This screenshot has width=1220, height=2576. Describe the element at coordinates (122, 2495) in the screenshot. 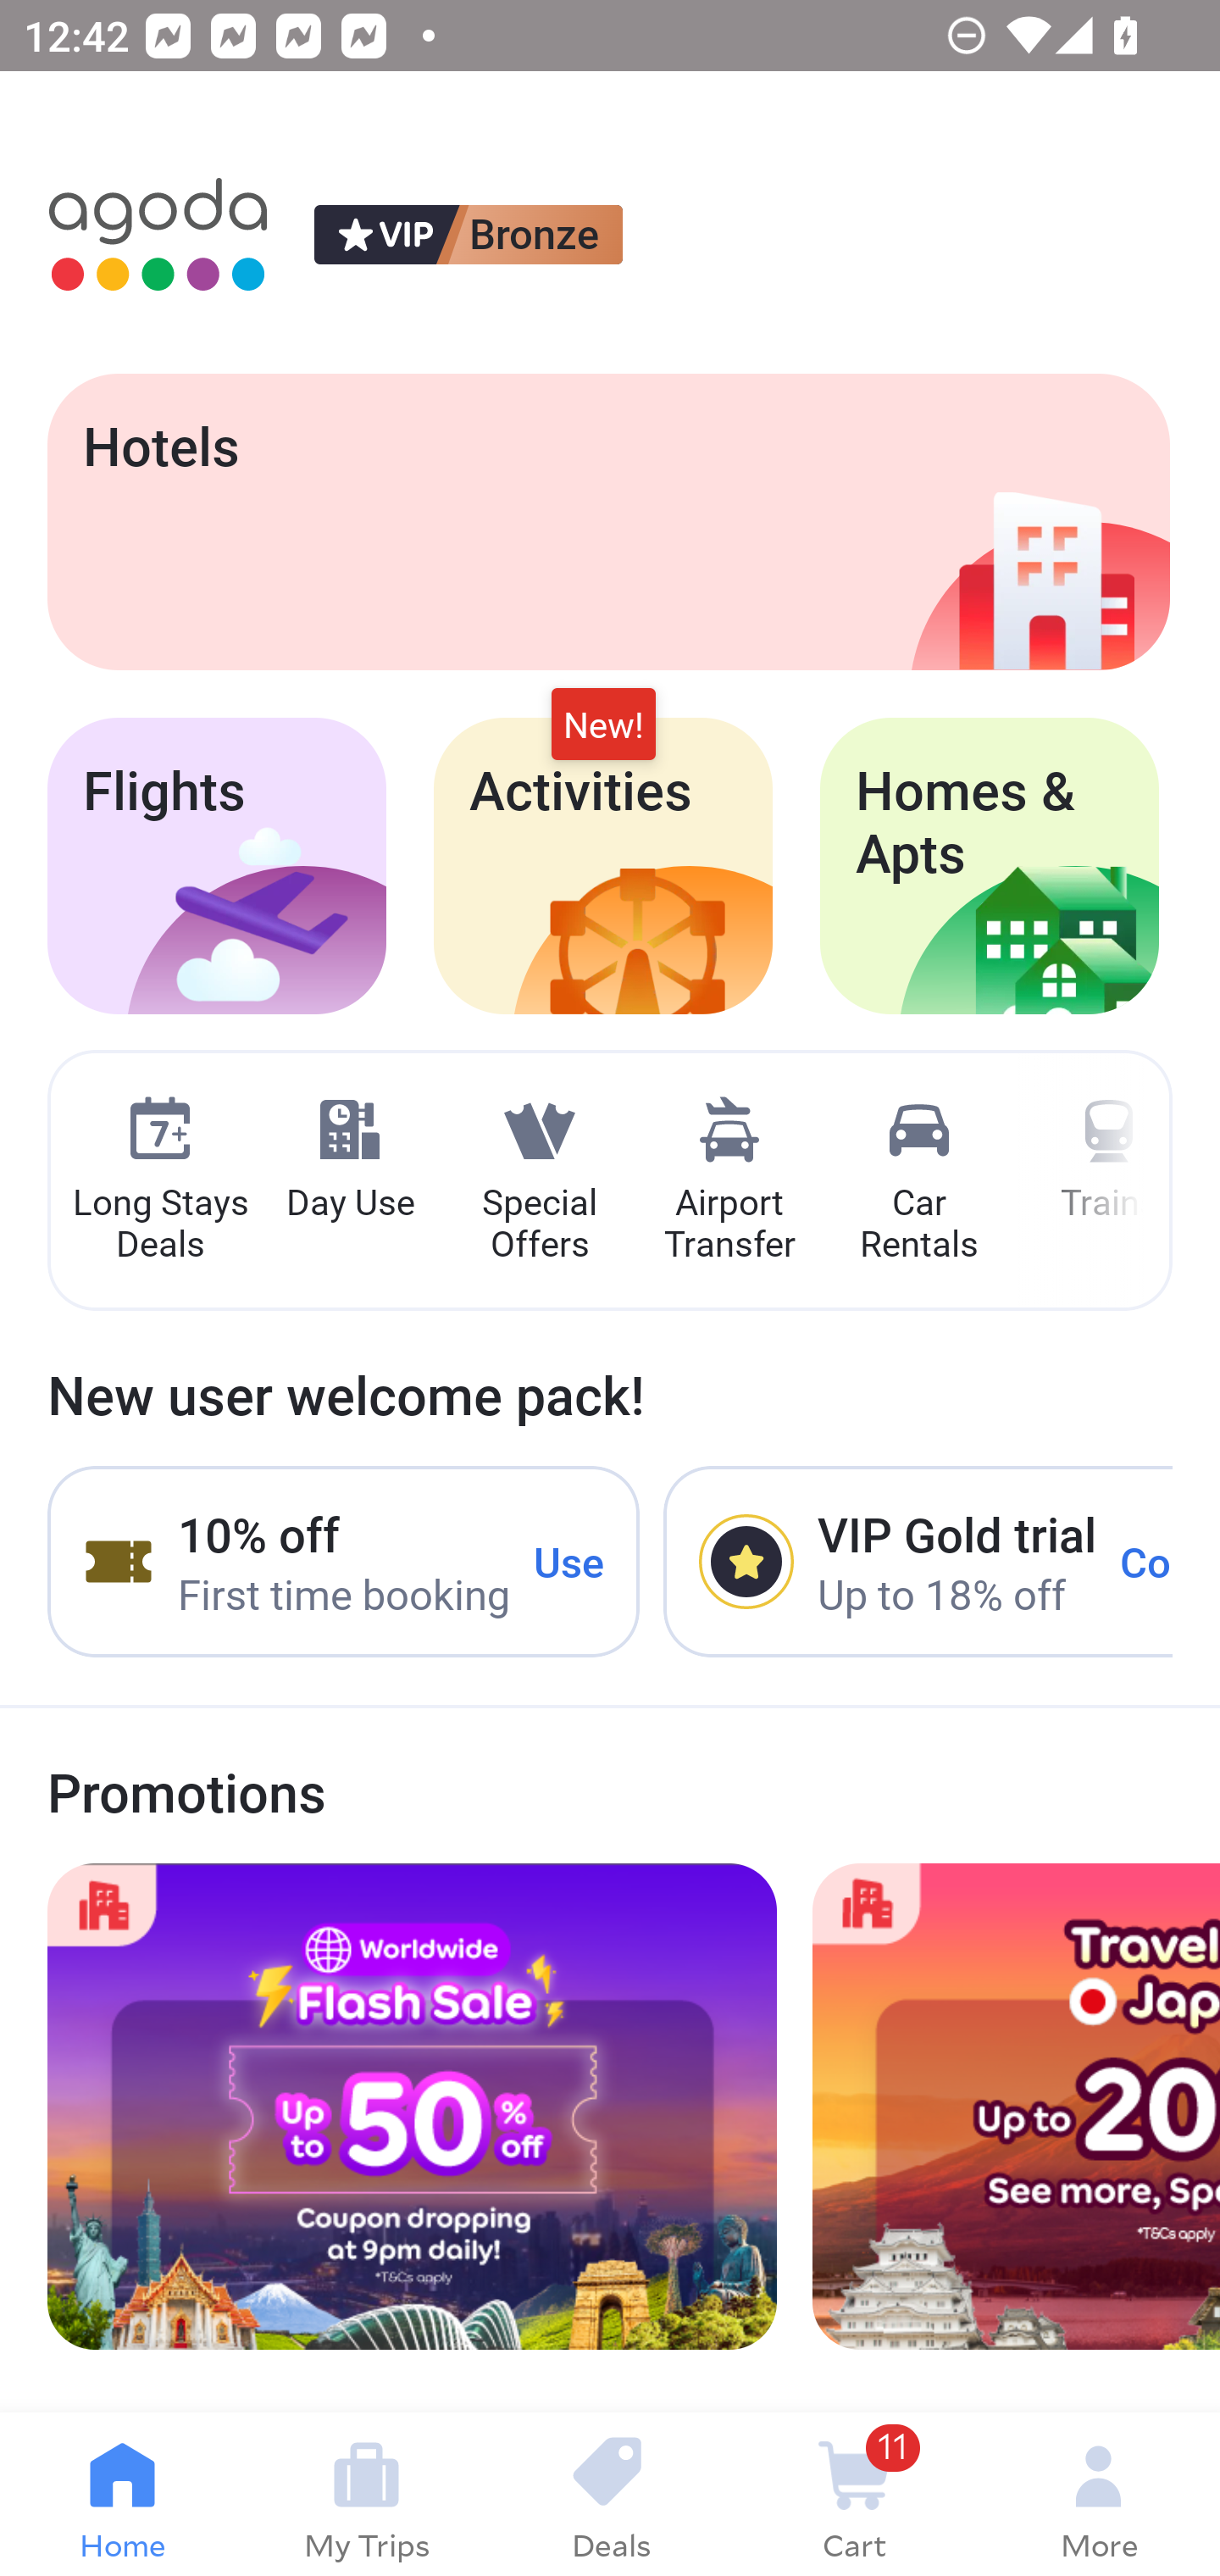

I see `Home` at that location.